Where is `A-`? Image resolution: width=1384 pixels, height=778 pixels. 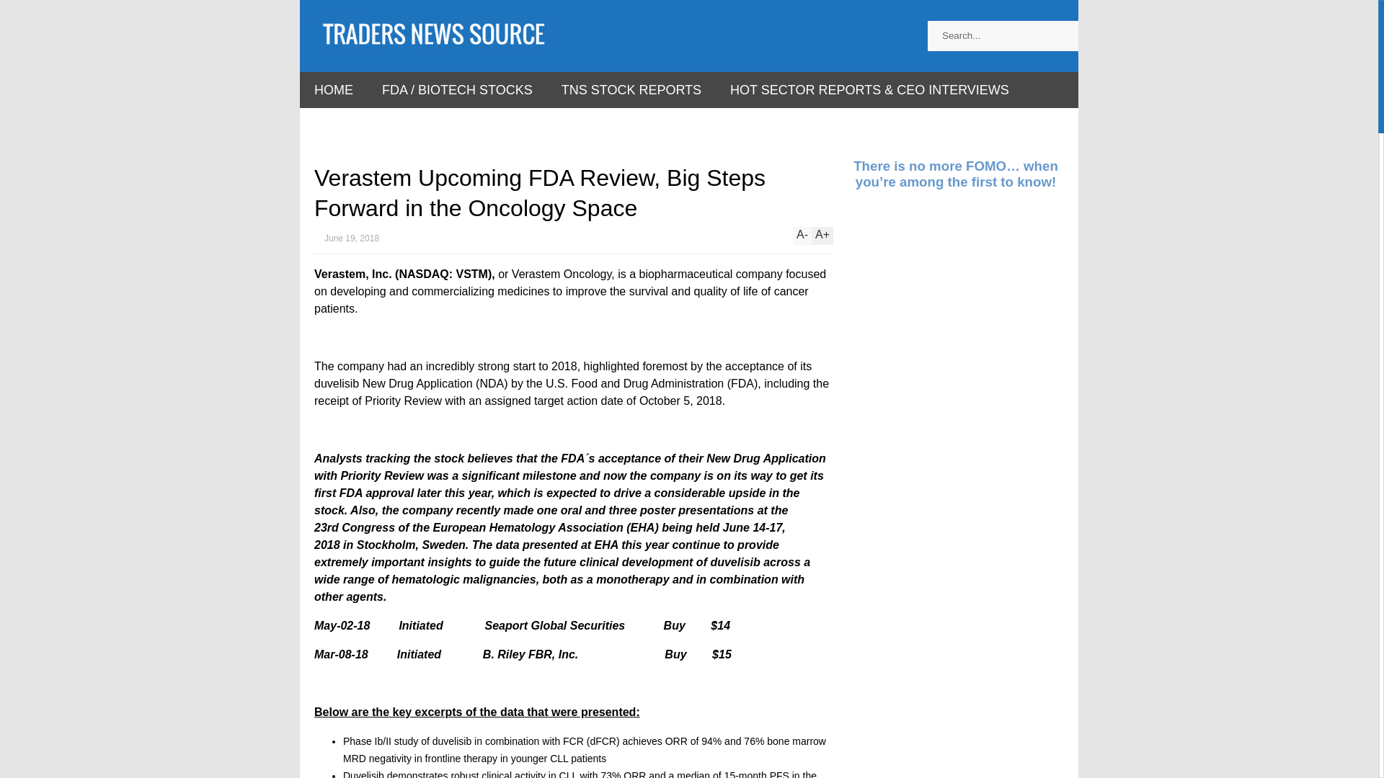 A- is located at coordinates (802, 236).